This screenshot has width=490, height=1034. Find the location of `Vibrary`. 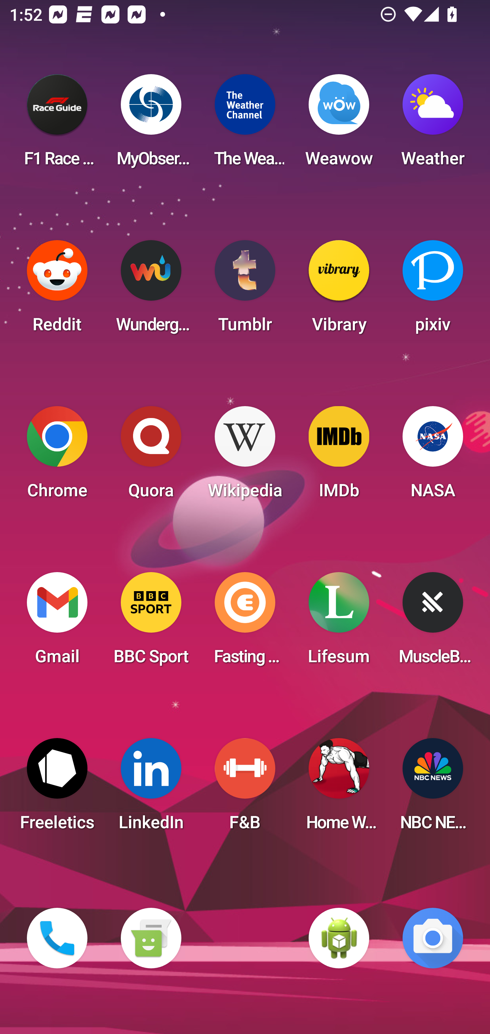

Vibrary is located at coordinates (339, 290).